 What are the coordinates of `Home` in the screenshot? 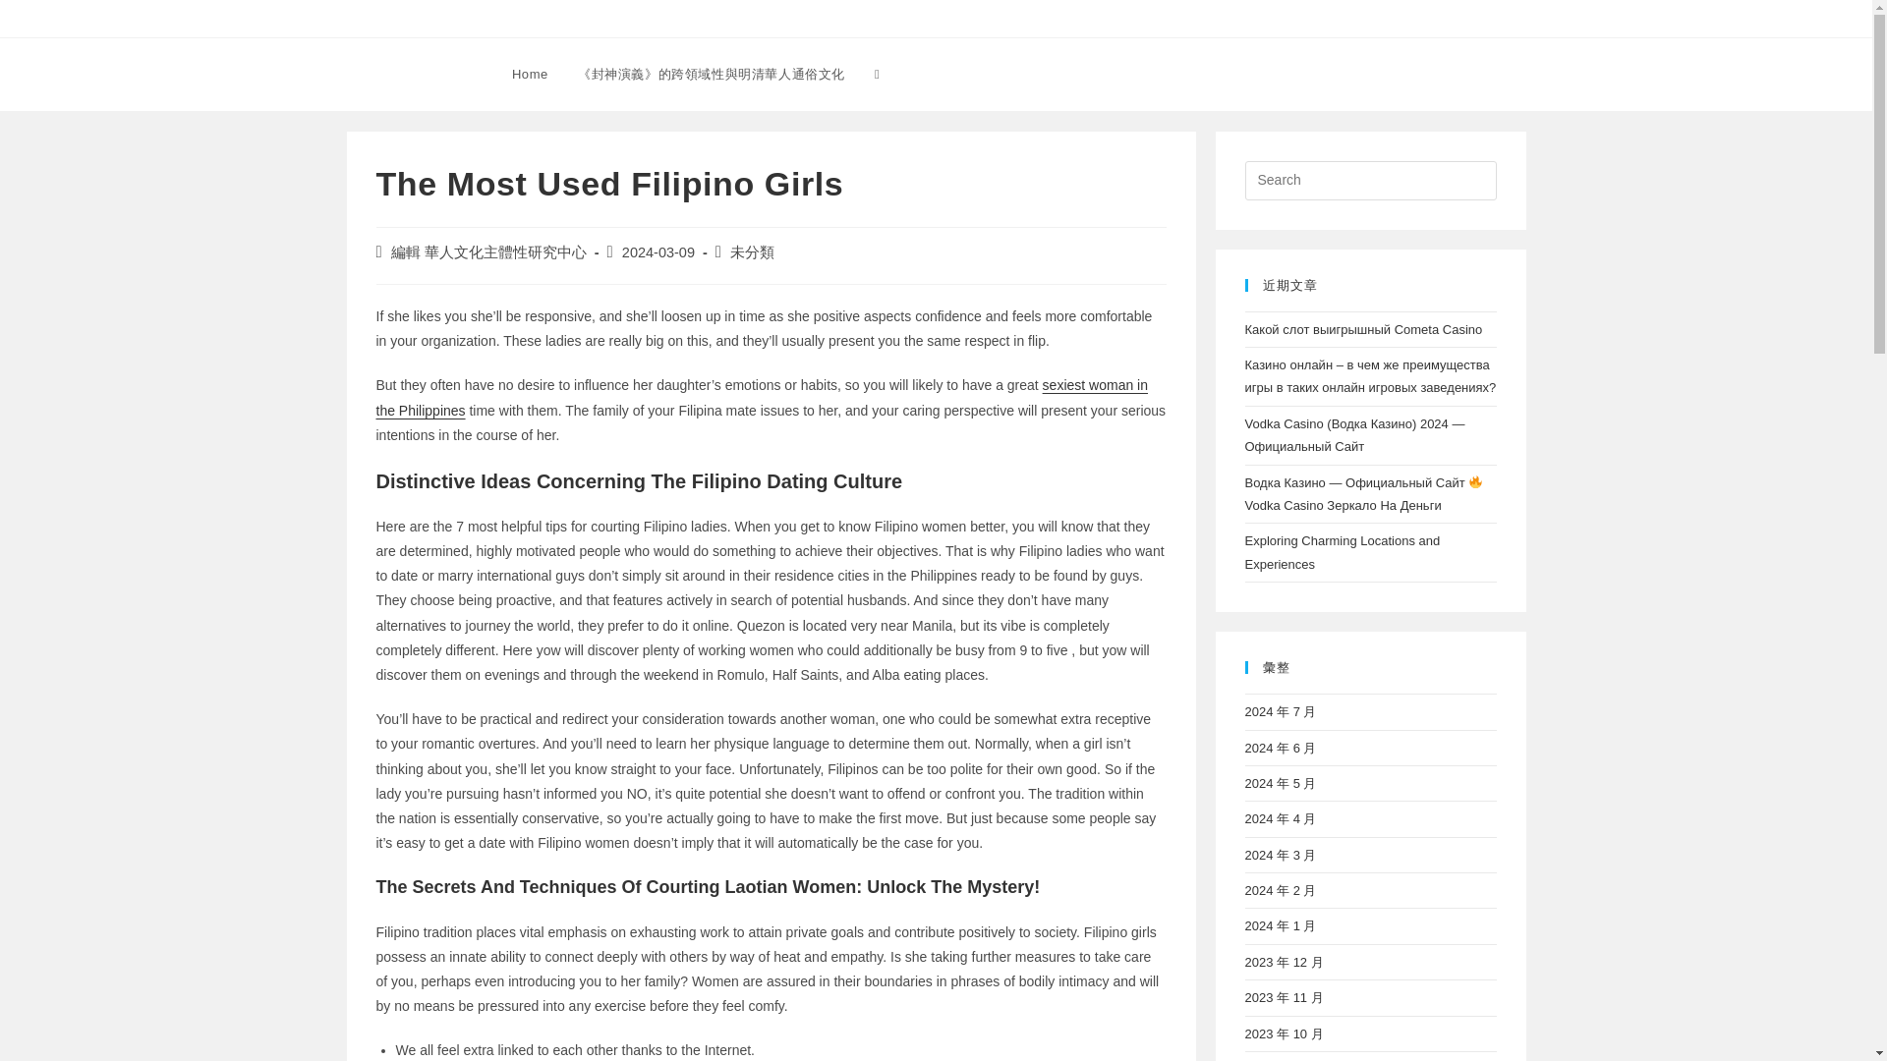 It's located at (530, 75).